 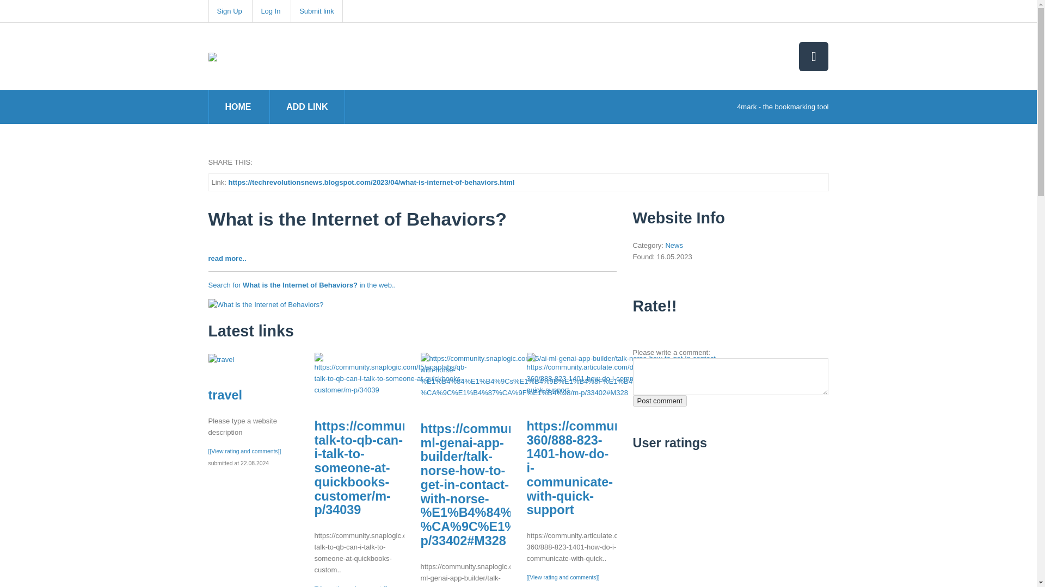 What do you see at coordinates (221, 359) in the screenshot?
I see `travel` at bounding box center [221, 359].